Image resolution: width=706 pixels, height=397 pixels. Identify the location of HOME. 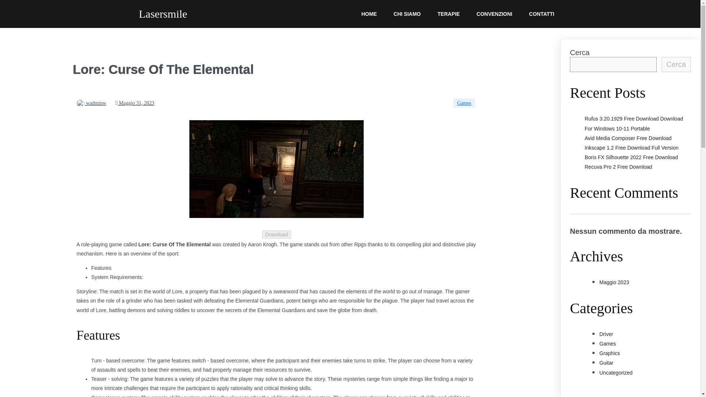
(369, 14).